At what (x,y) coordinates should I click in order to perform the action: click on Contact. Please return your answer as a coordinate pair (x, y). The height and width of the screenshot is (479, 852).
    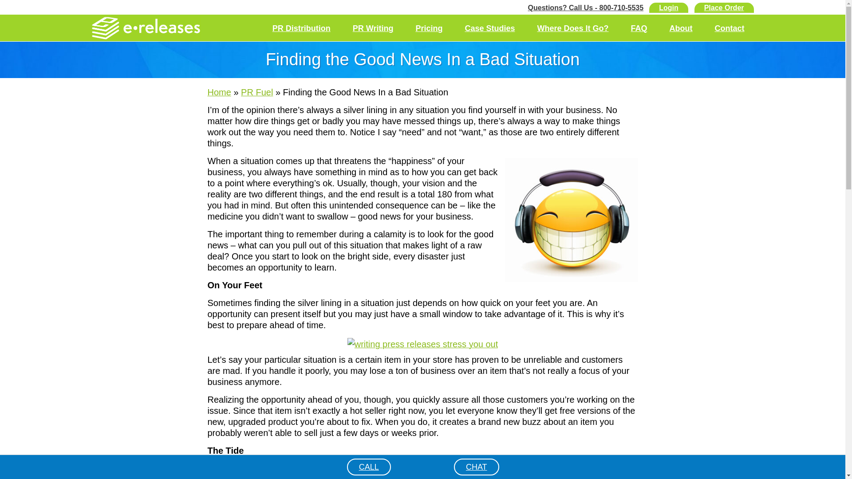
    Looking at the image, I should click on (730, 28).